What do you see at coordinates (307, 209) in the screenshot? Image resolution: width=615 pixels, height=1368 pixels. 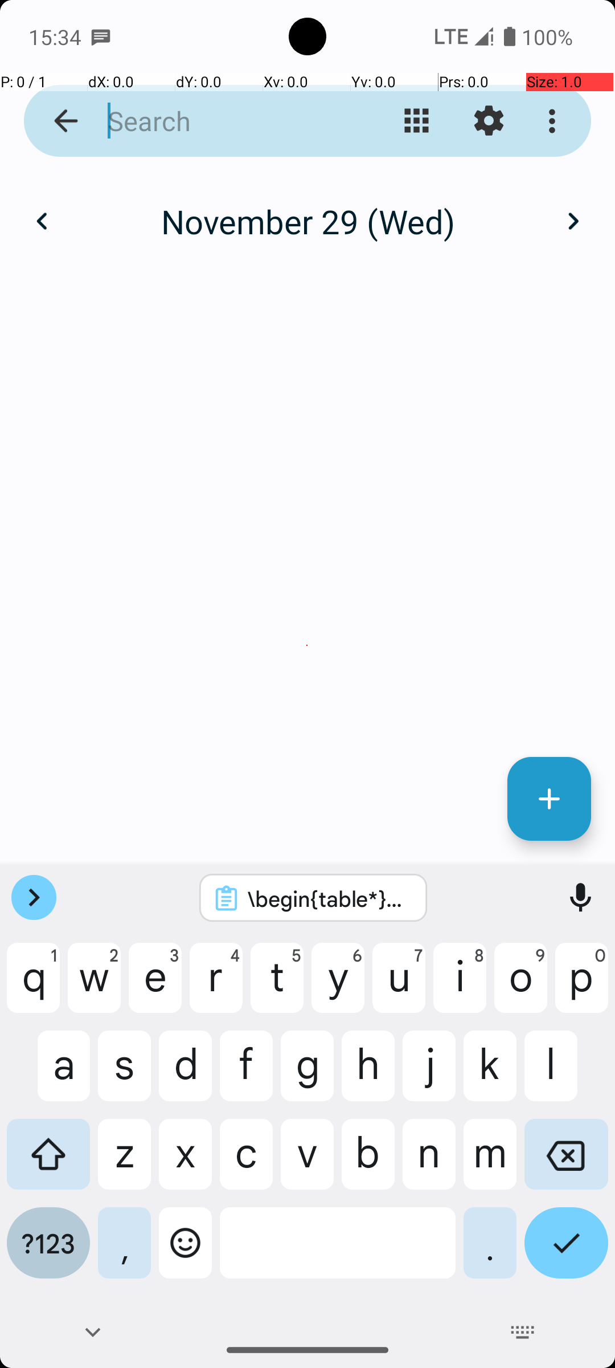 I see `December` at bounding box center [307, 209].